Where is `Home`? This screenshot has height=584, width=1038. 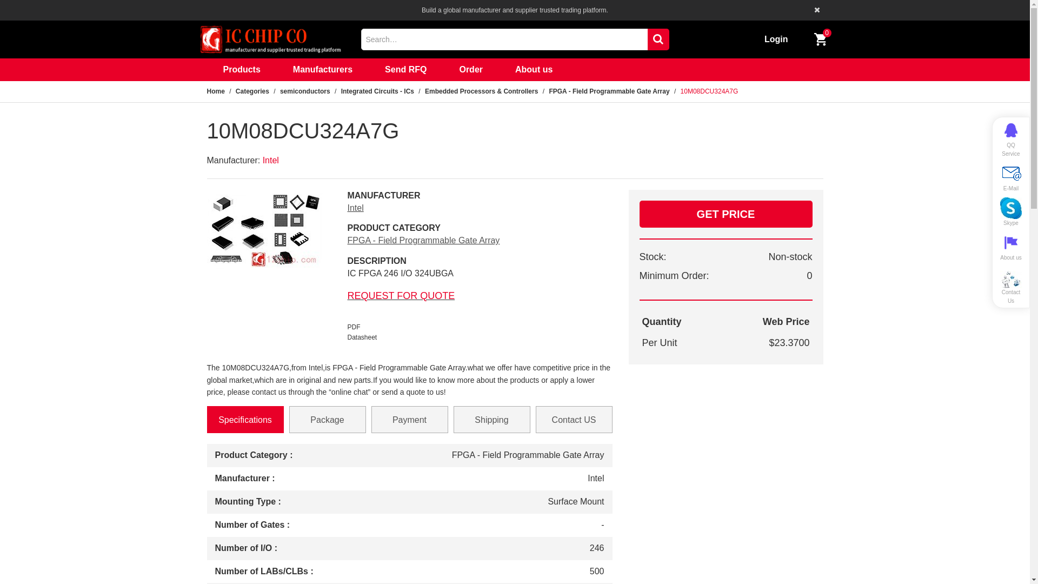
Home is located at coordinates (215, 91).